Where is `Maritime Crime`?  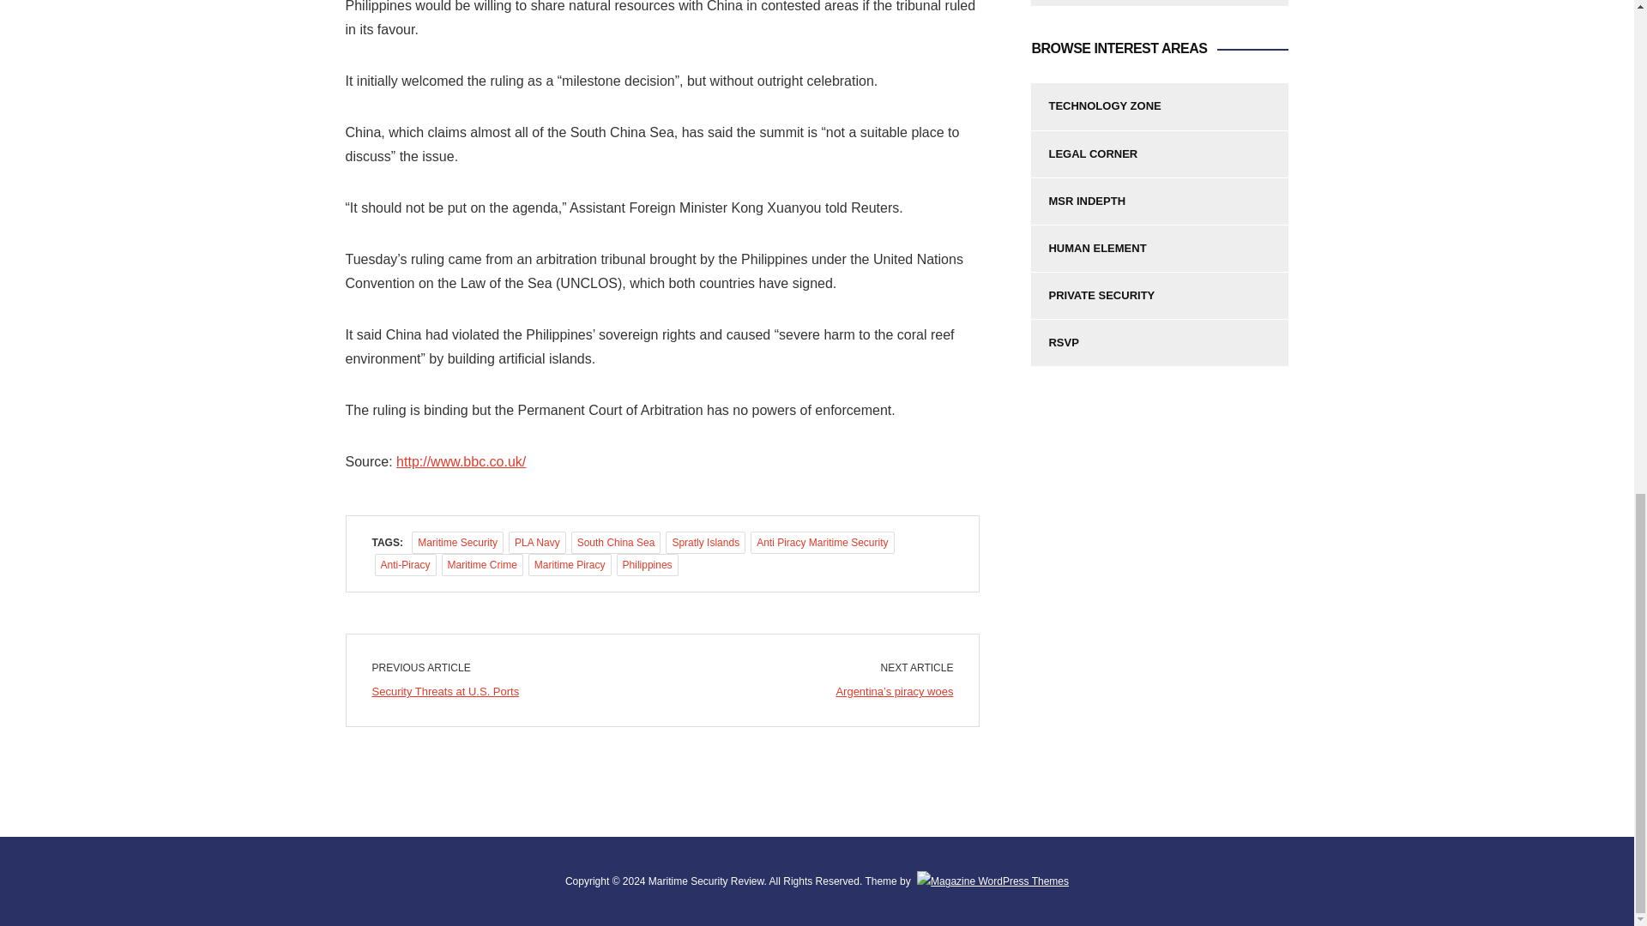 Maritime Crime is located at coordinates (482, 564).